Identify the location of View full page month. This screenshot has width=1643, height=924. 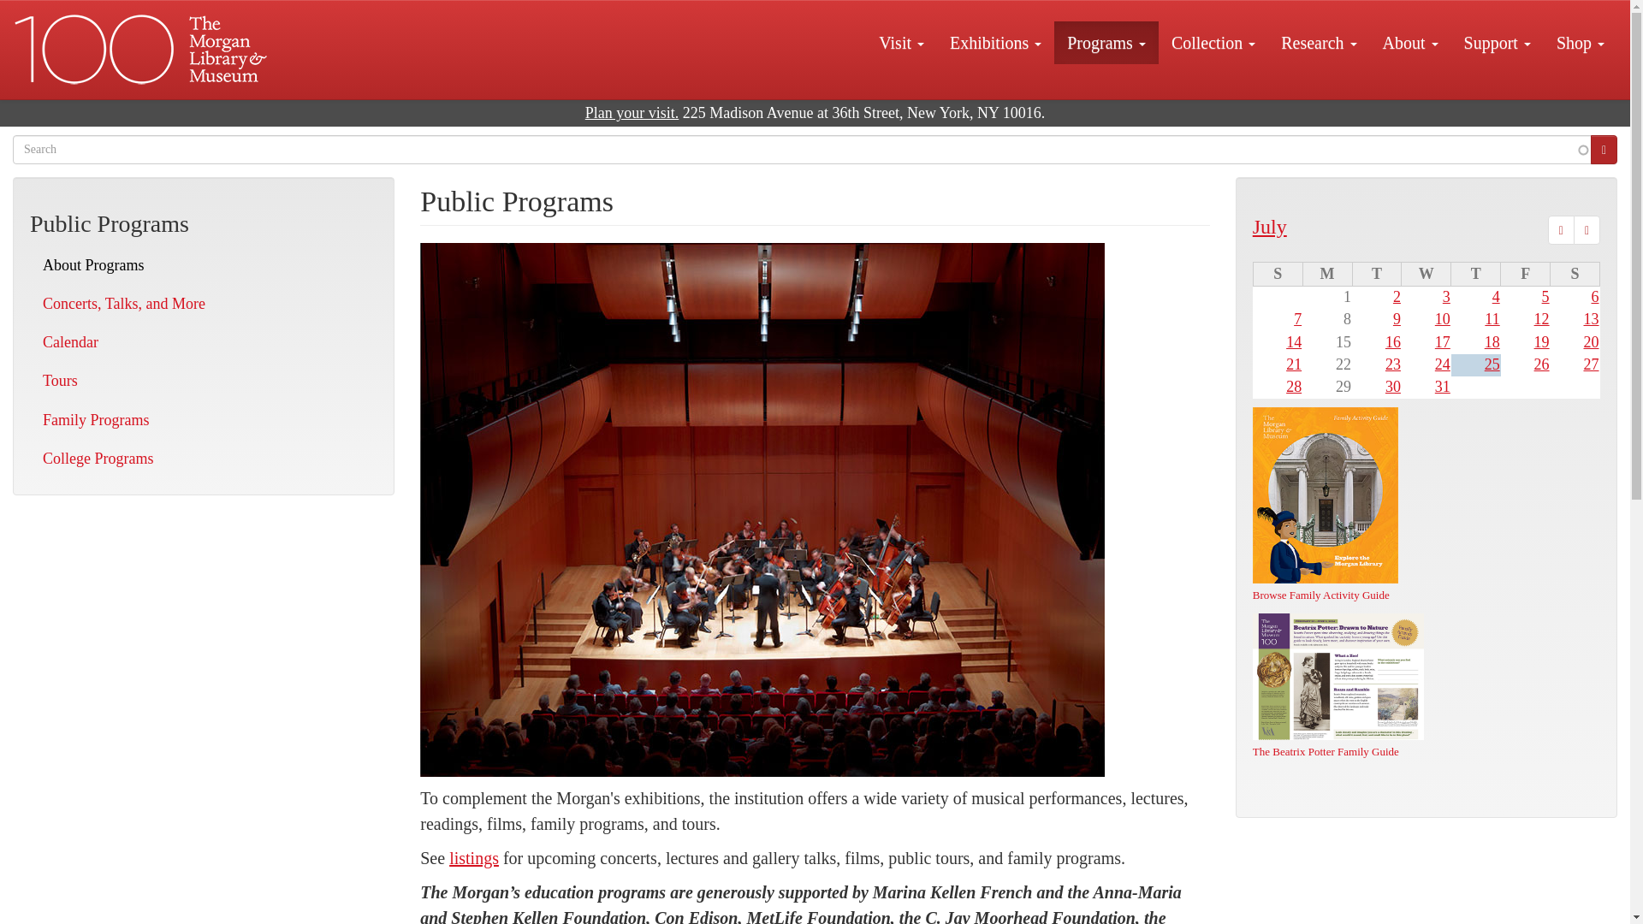
(1269, 226).